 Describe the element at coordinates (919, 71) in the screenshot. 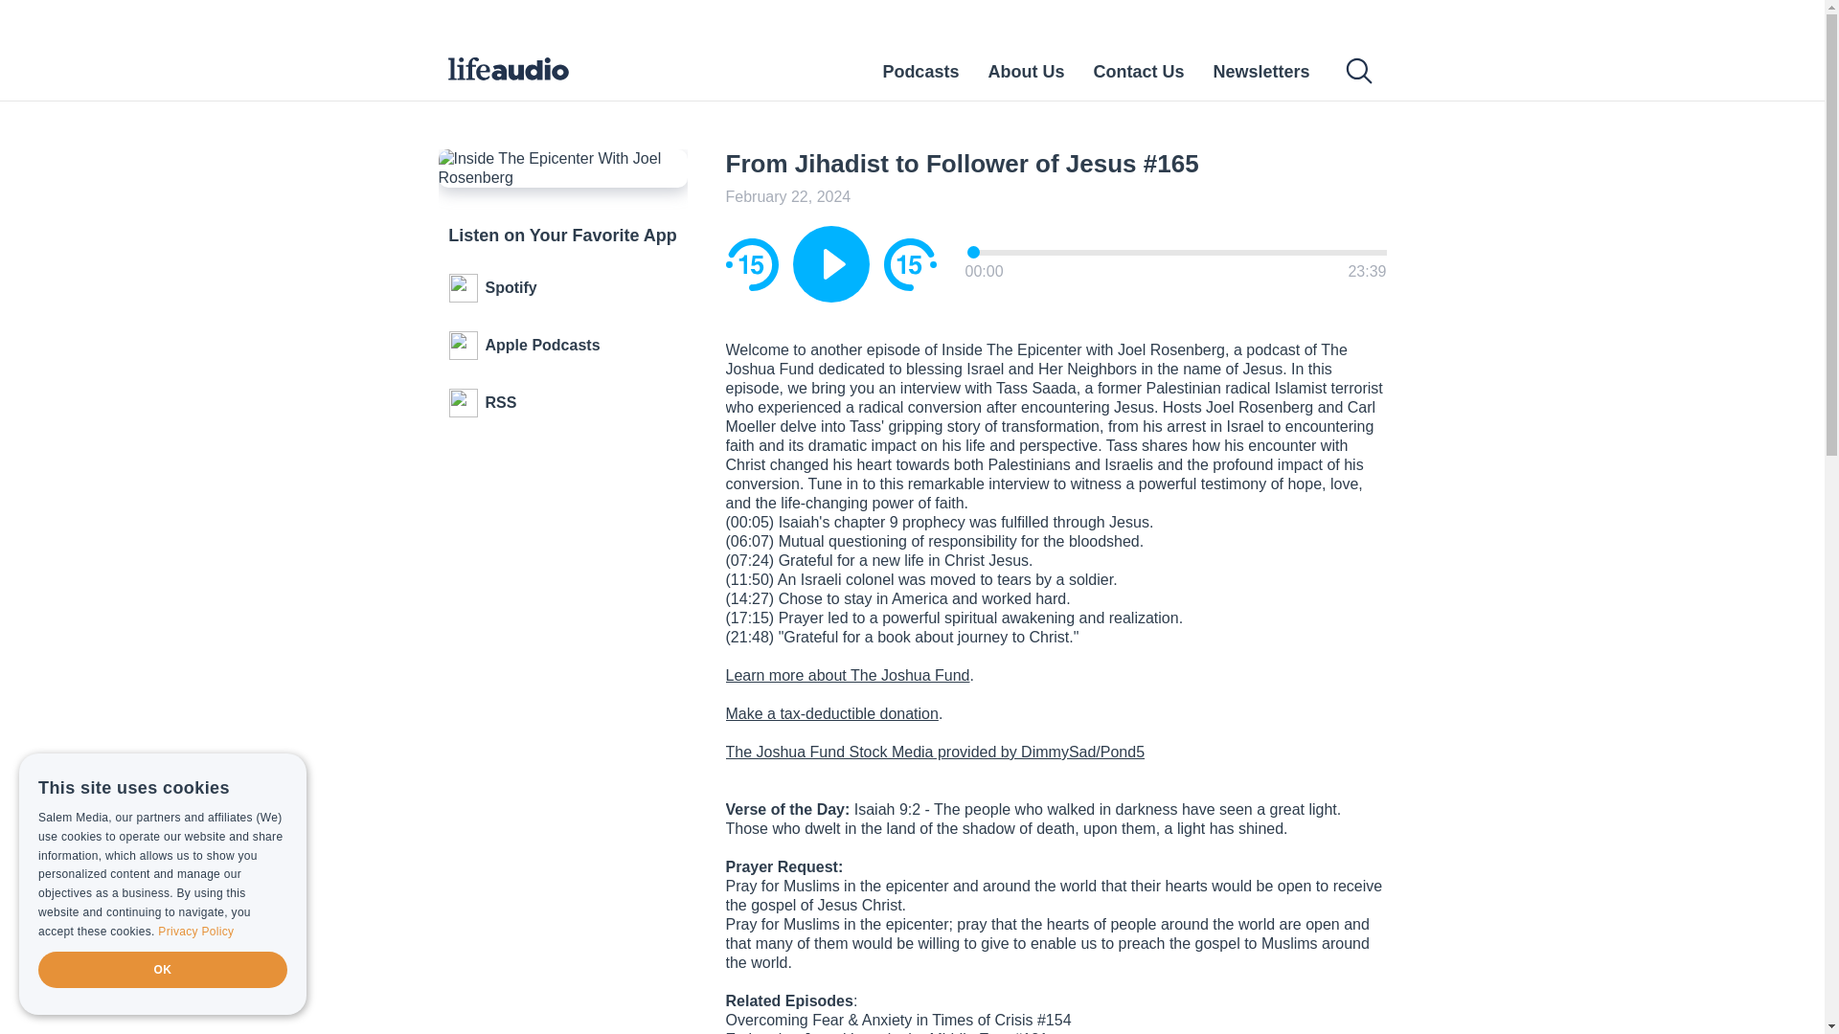

I see `Podcasts` at that location.